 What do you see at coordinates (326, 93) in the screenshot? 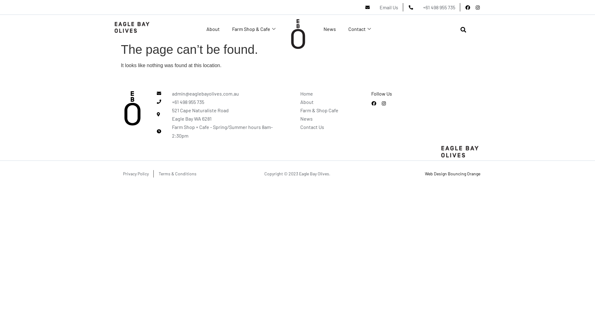
I see `Home` at bounding box center [326, 93].